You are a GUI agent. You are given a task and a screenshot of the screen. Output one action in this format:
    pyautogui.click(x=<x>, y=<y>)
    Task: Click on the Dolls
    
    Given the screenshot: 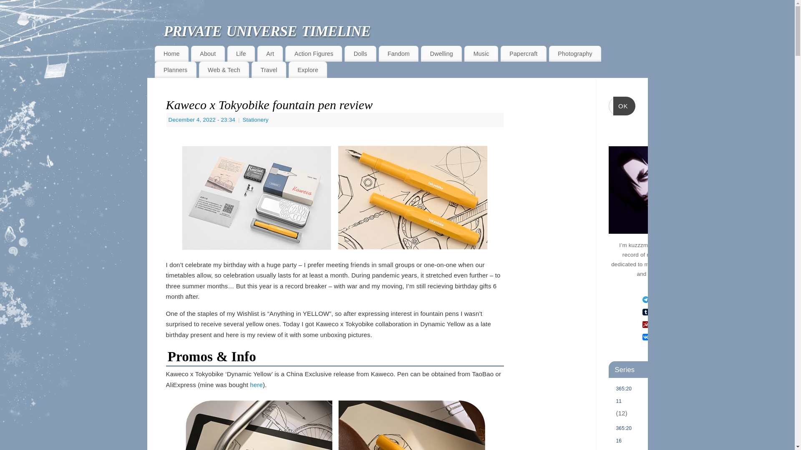 What is the action you would take?
    pyautogui.click(x=360, y=53)
    